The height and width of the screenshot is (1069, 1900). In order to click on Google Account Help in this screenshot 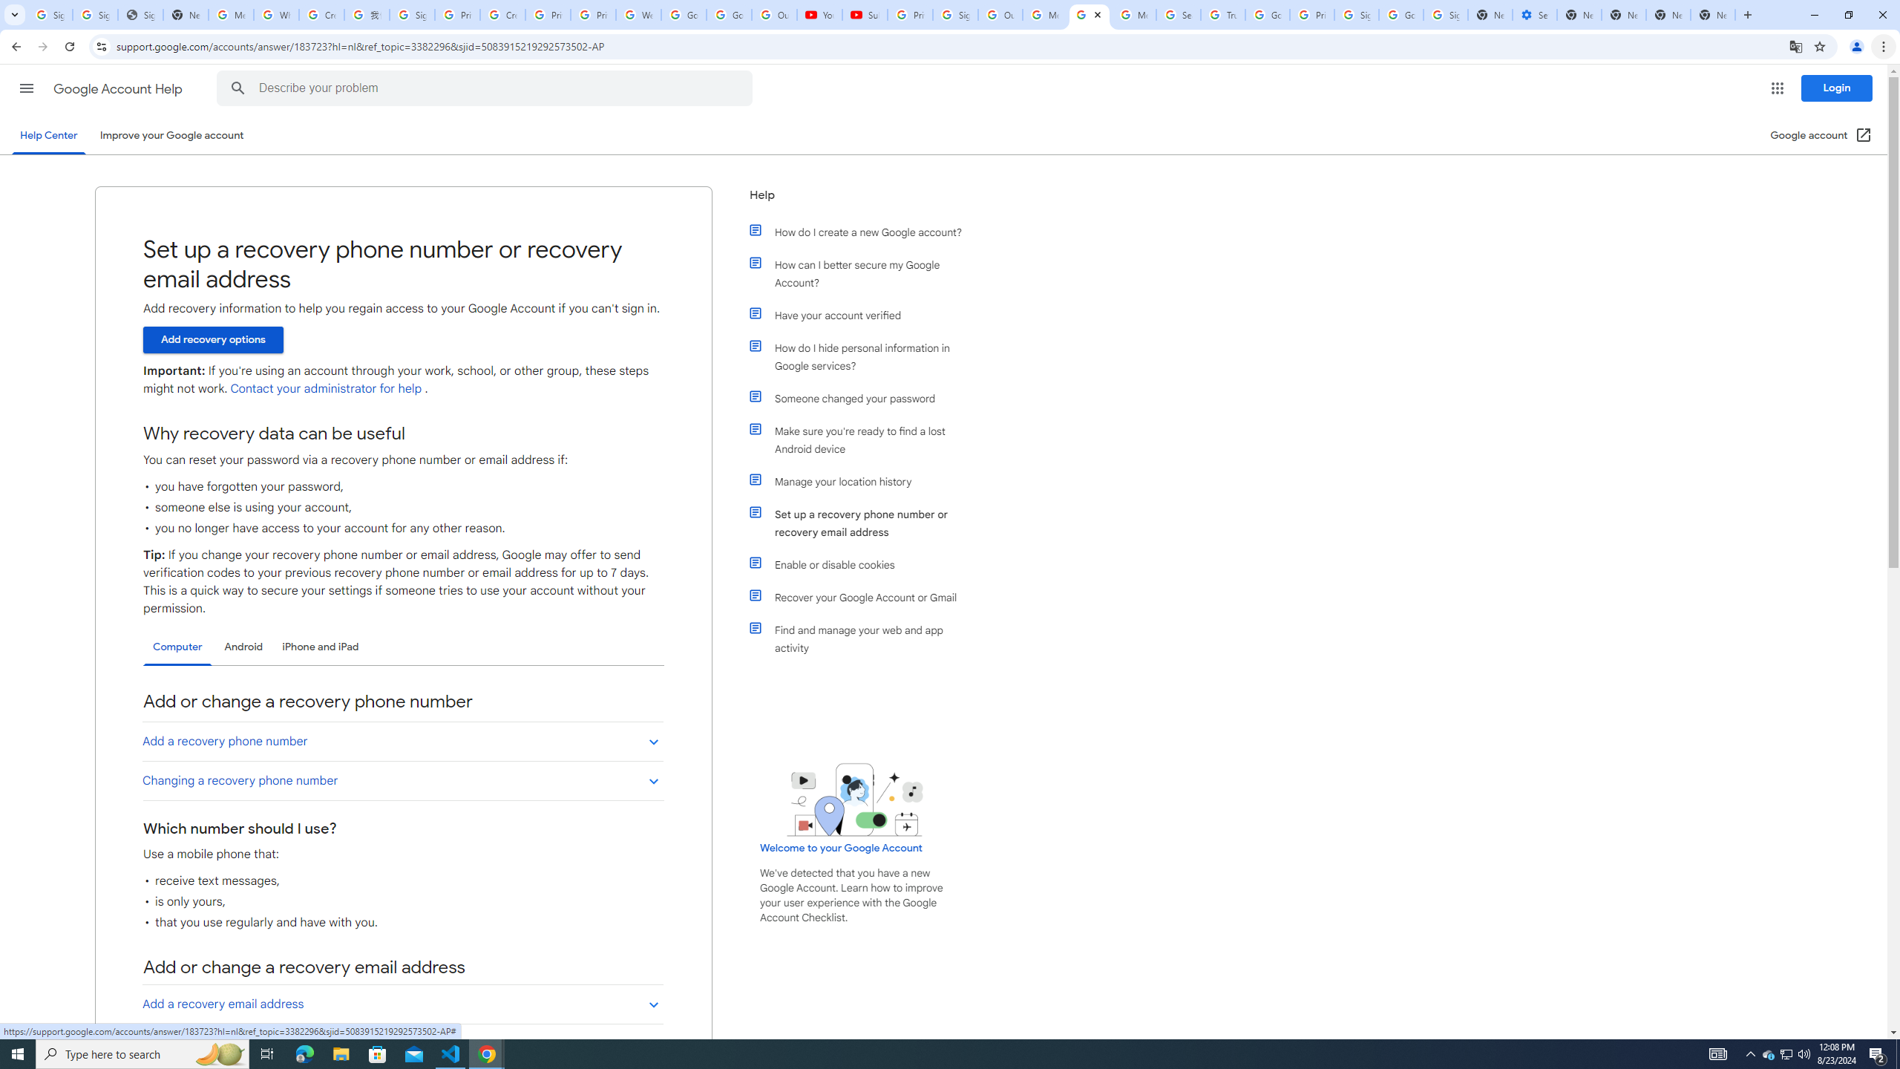, I will do `click(119, 89)`.